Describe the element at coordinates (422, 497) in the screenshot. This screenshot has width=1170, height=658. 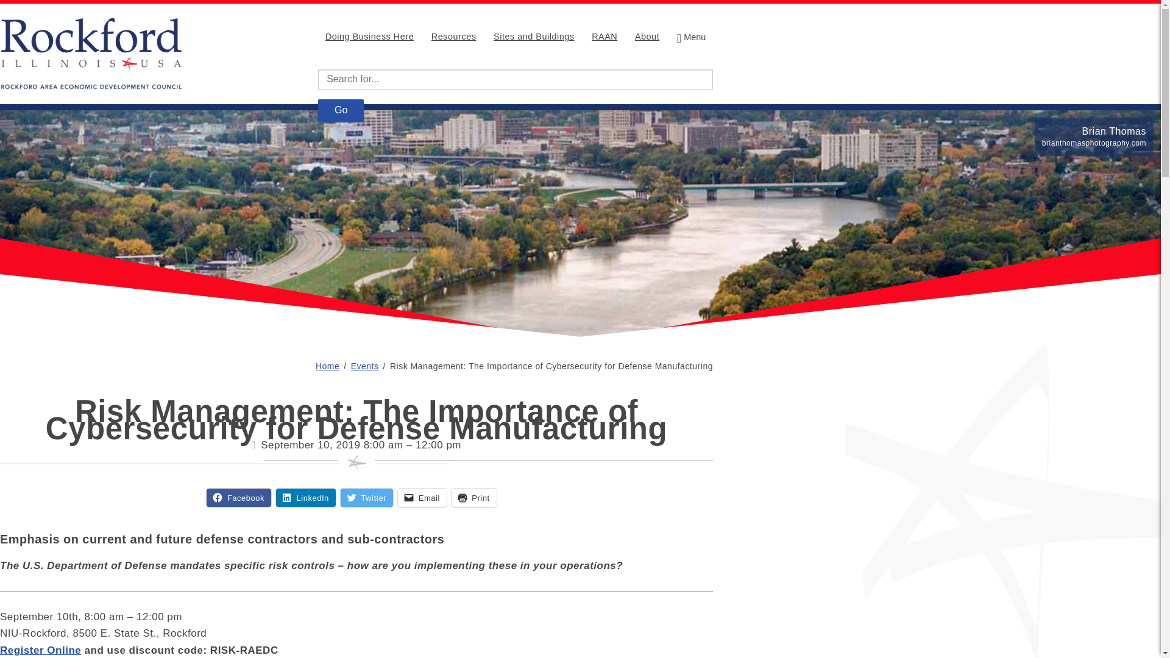
I see `Click to email a link to a friend` at that location.